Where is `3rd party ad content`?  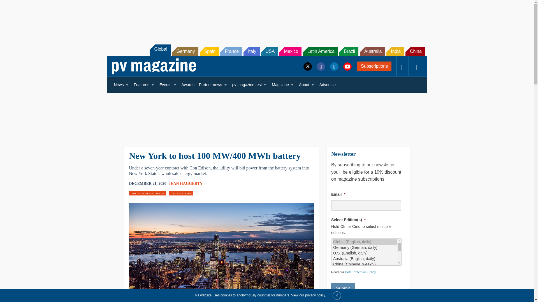 3rd party ad content is located at coordinates (266, 19).